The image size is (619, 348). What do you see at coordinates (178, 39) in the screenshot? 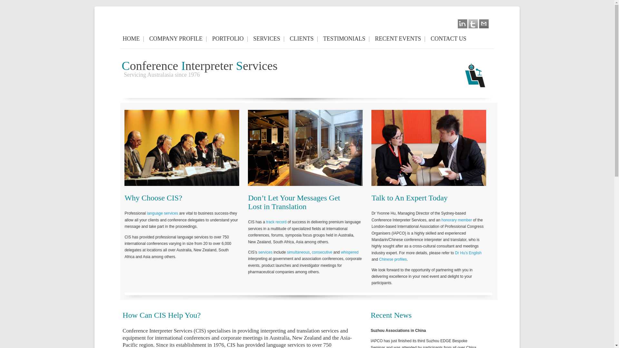
I see `COMPANY PROFILE` at bounding box center [178, 39].